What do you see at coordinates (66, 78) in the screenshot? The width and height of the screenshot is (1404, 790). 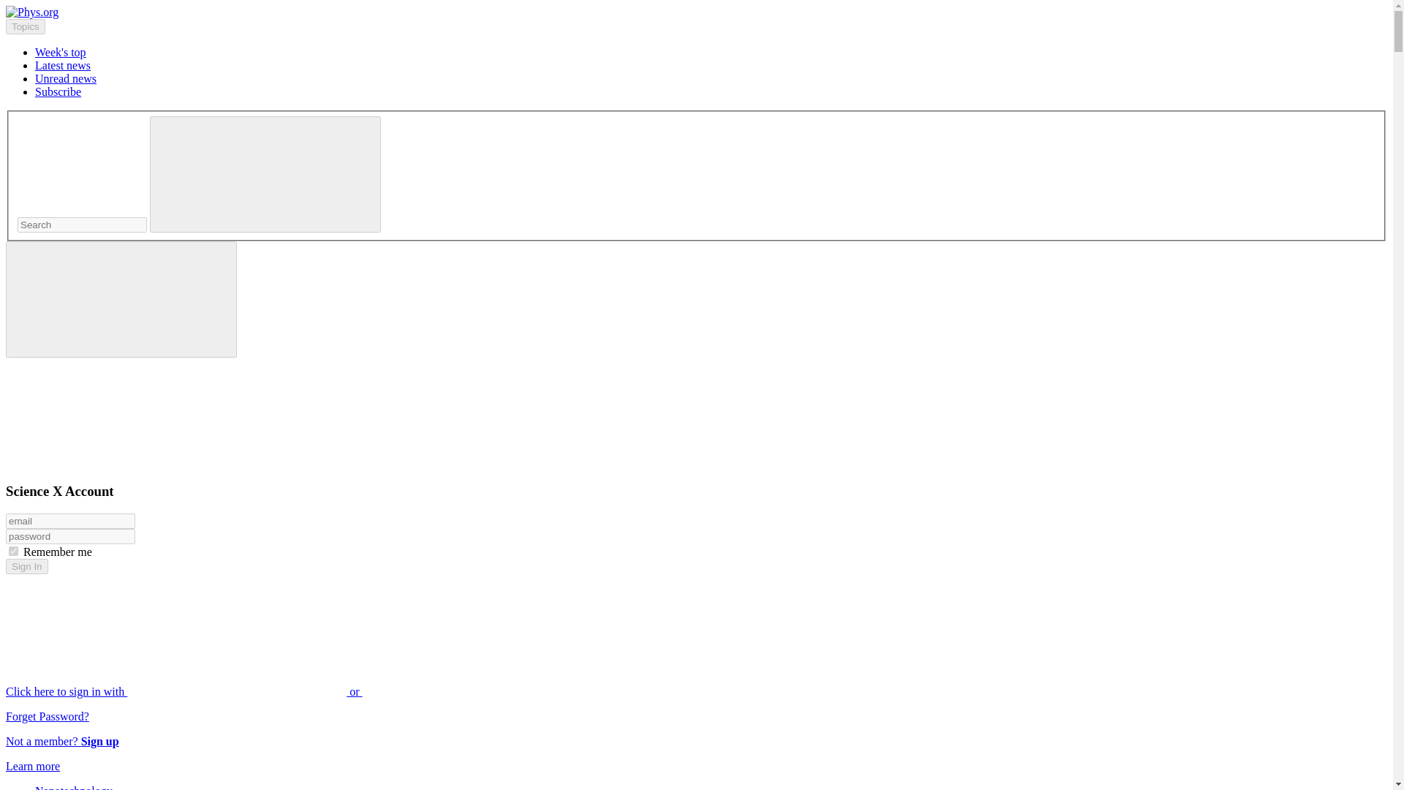 I see `Unread news` at bounding box center [66, 78].